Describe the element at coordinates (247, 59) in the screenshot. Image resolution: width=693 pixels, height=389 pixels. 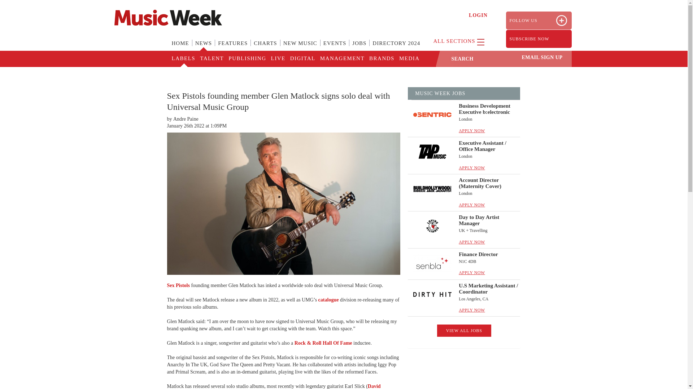
I see `PUBLISHING` at that location.